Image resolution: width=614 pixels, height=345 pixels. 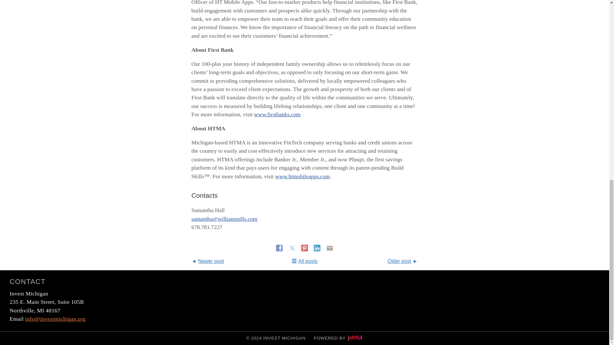 I want to click on write email, so click(x=55, y=319).